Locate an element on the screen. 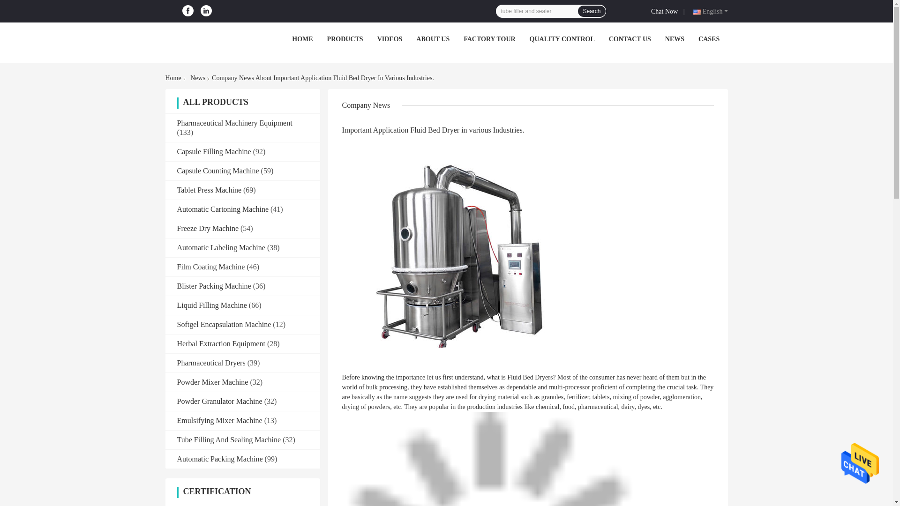 The image size is (900, 506). Home is located at coordinates (174, 78).